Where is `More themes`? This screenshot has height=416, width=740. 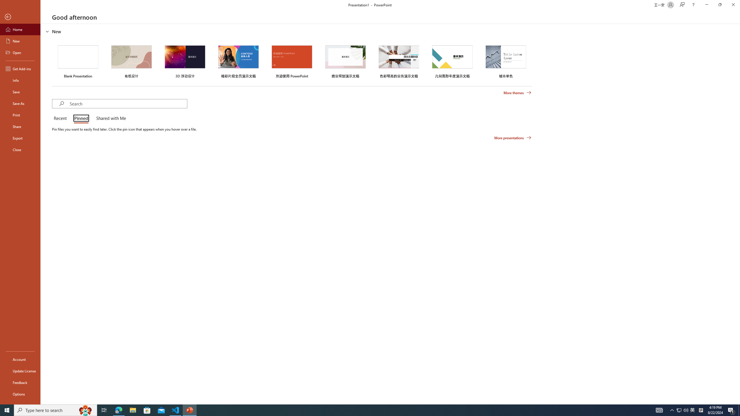
More themes is located at coordinates (517, 93).